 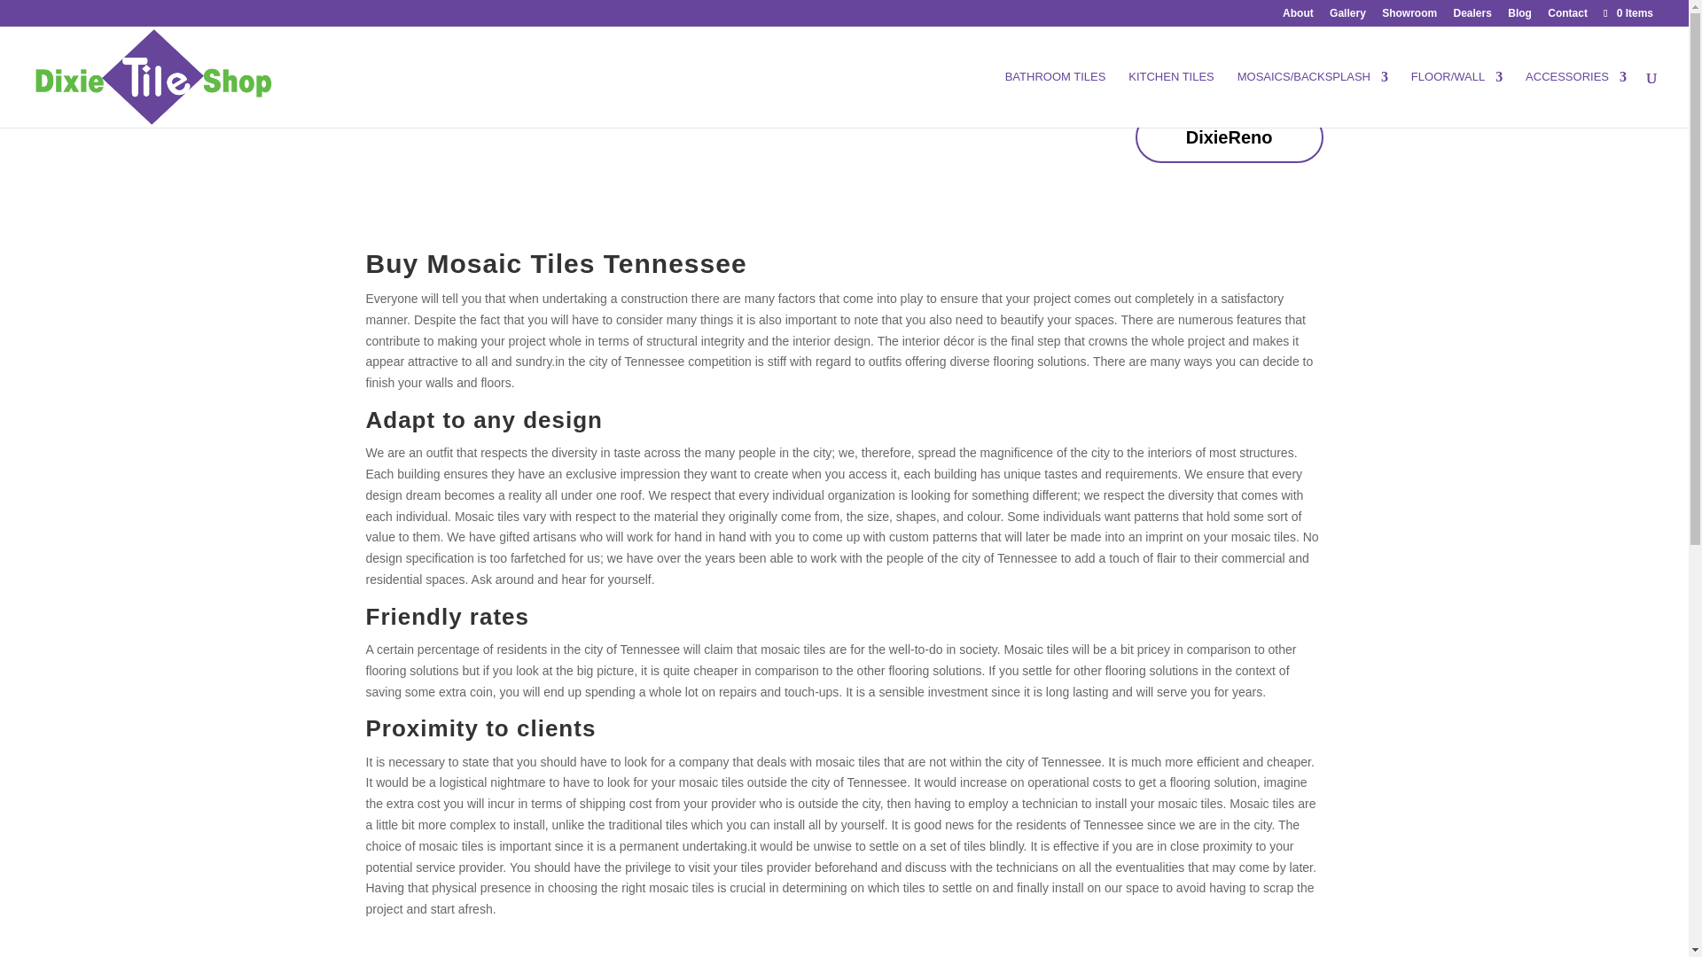 What do you see at coordinates (1298, 17) in the screenshot?
I see `About` at bounding box center [1298, 17].